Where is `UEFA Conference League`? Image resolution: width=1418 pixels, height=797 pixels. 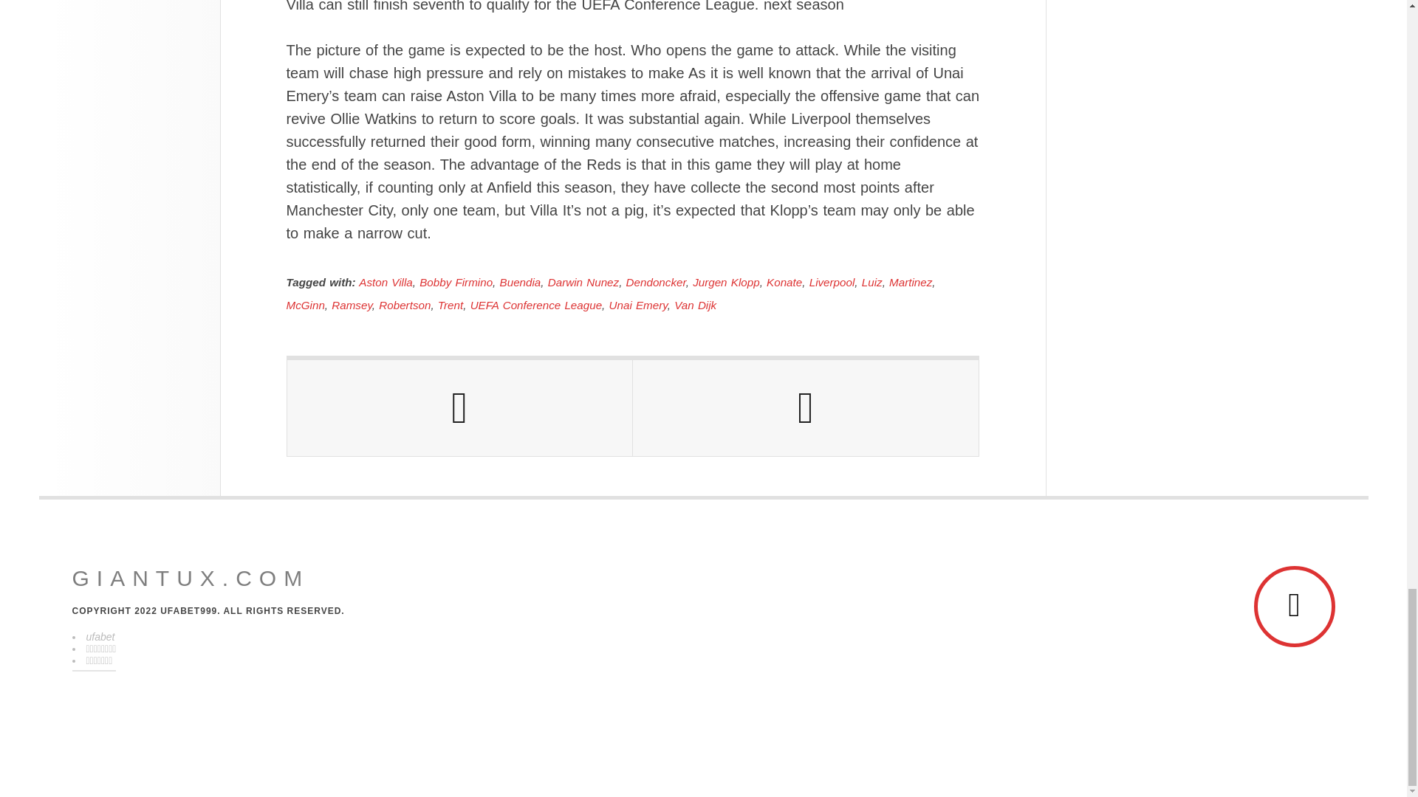 UEFA Conference League is located at coordinates (536, 306).